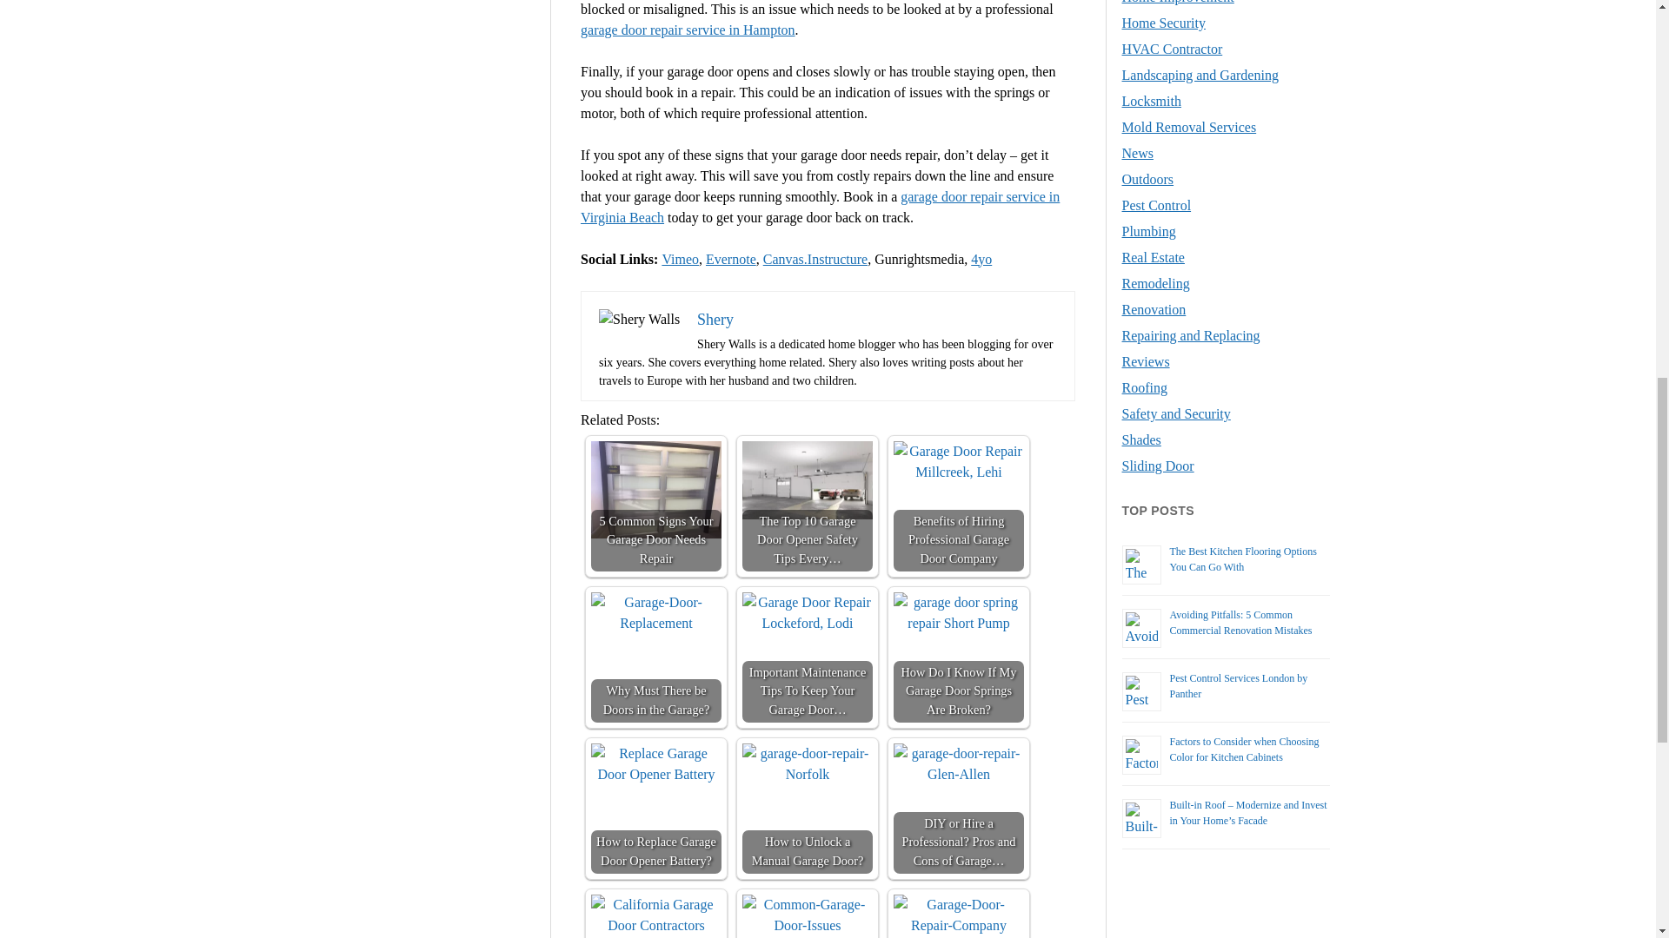 The height and width of the screenshot is (938, 1669). Describe the element at coordinates (821, 207) in the screenshot. I see `garage door repair service in Virginia Beach` at that location.